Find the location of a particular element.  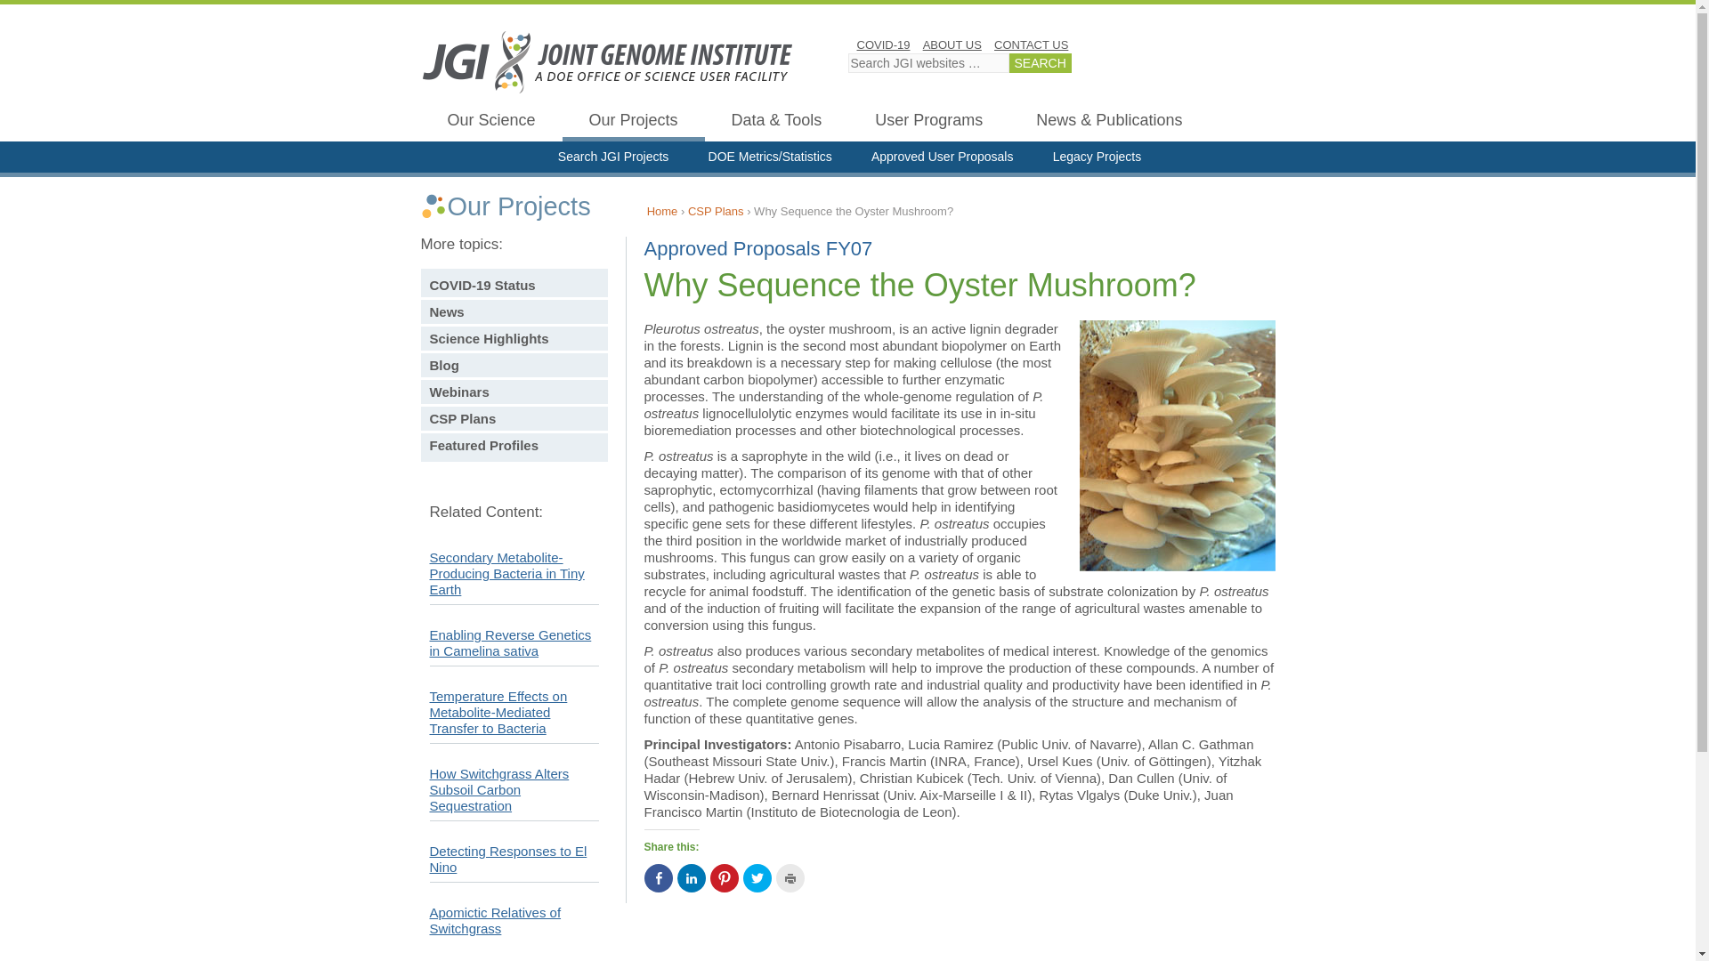

Search JGI Projects is located at coordinates (612, 160).